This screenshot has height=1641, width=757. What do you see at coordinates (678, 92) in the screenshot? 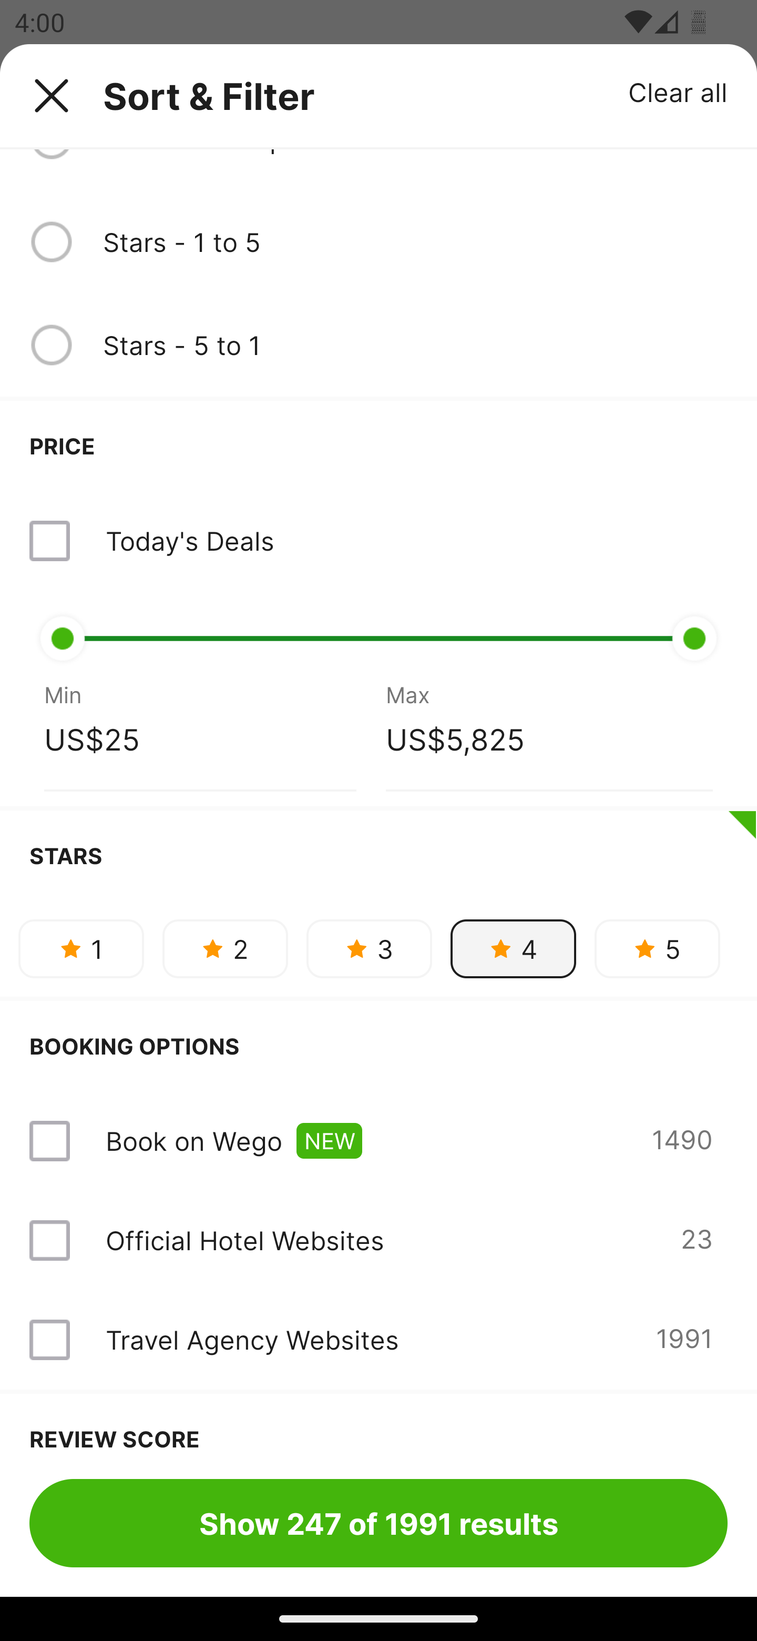
I see `Clear all` at bounding box center [678, 92].